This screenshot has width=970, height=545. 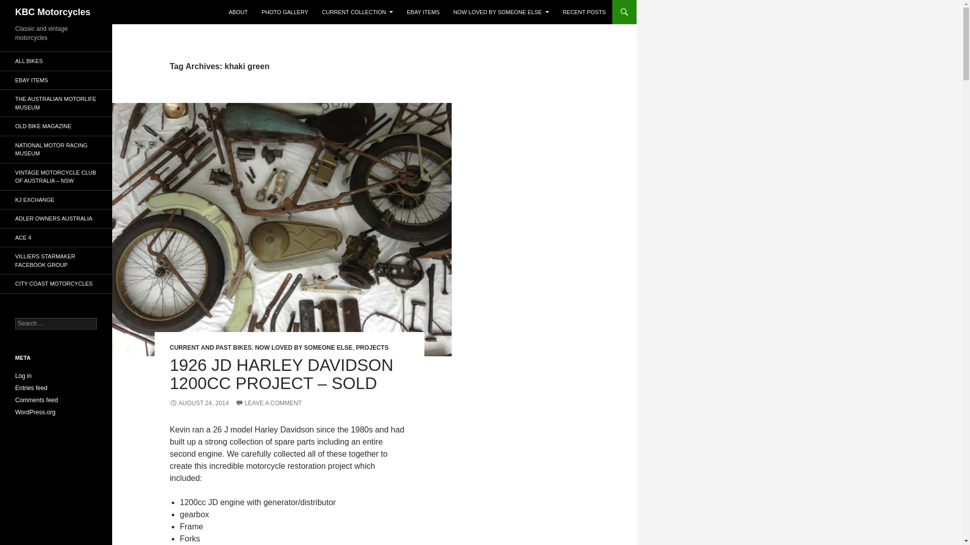 I want to click on LEAVE A COMMENT, so click(x=269, y=403).